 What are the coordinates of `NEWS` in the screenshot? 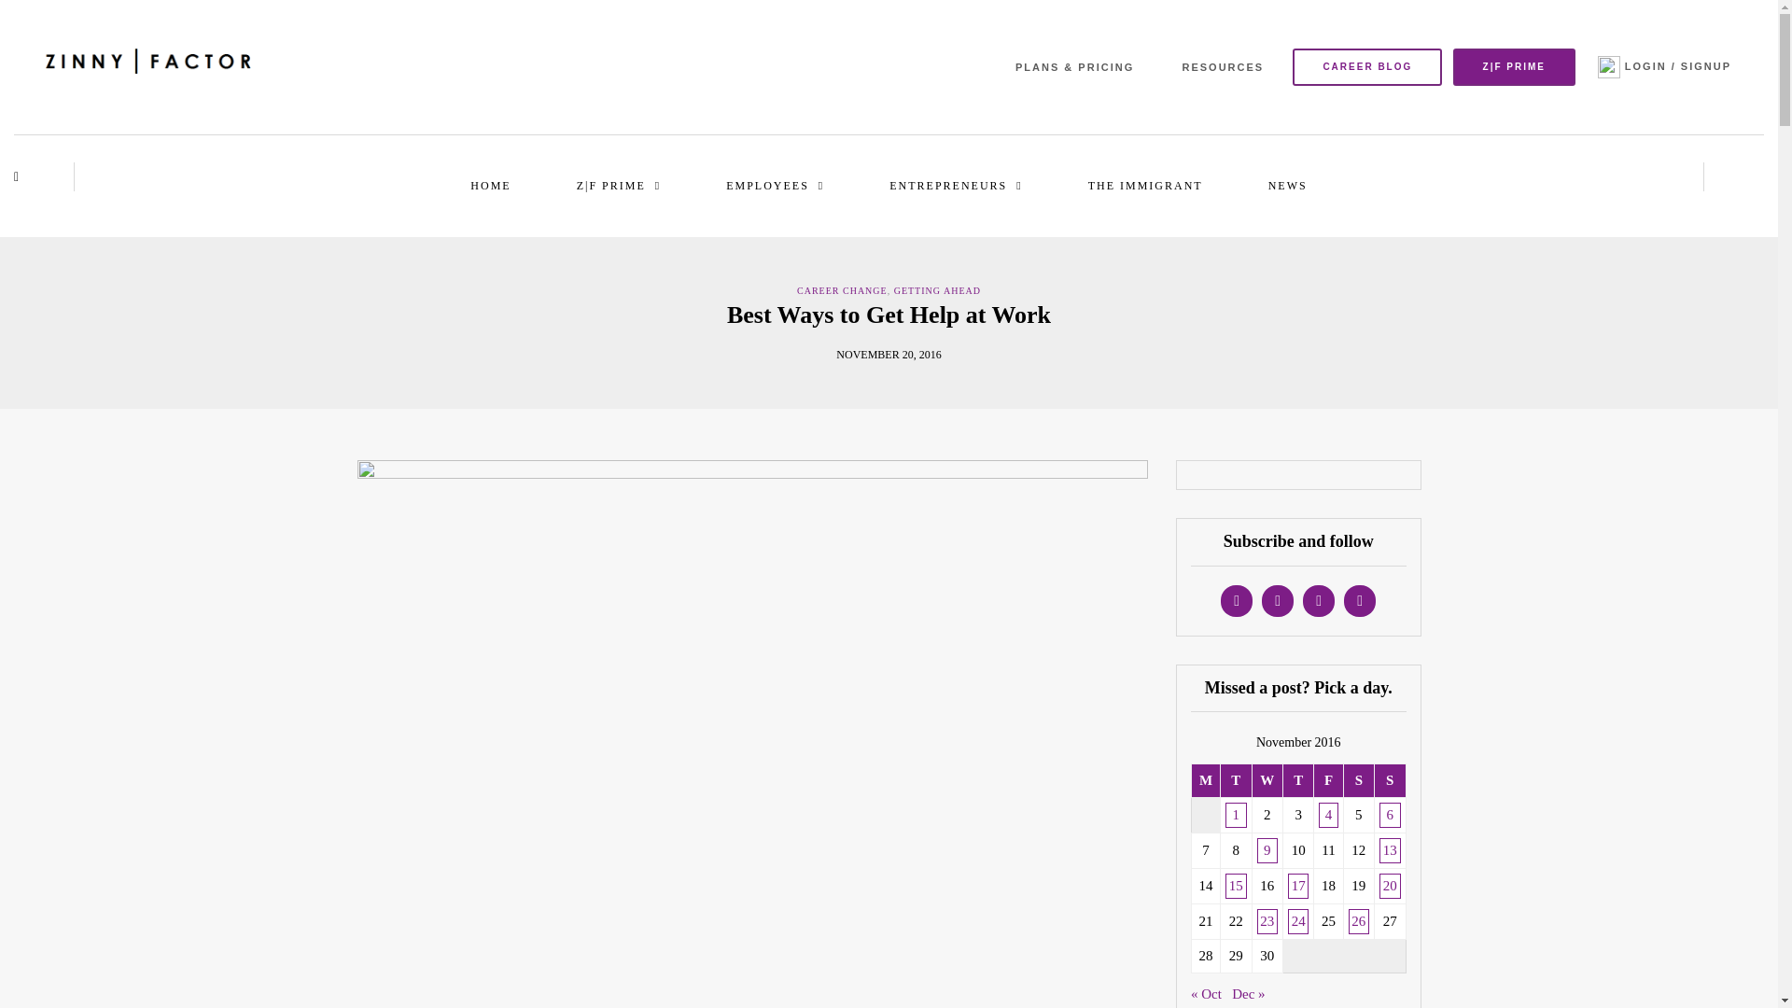 It's located at (1287, 185).